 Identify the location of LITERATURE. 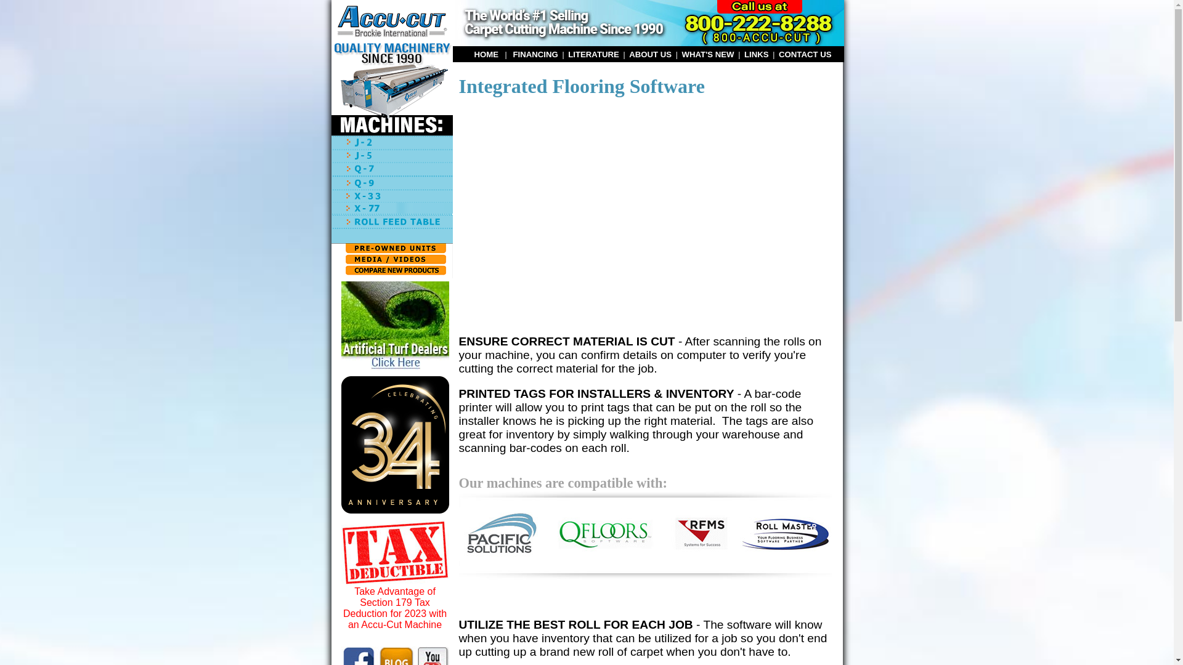
(593, 54).